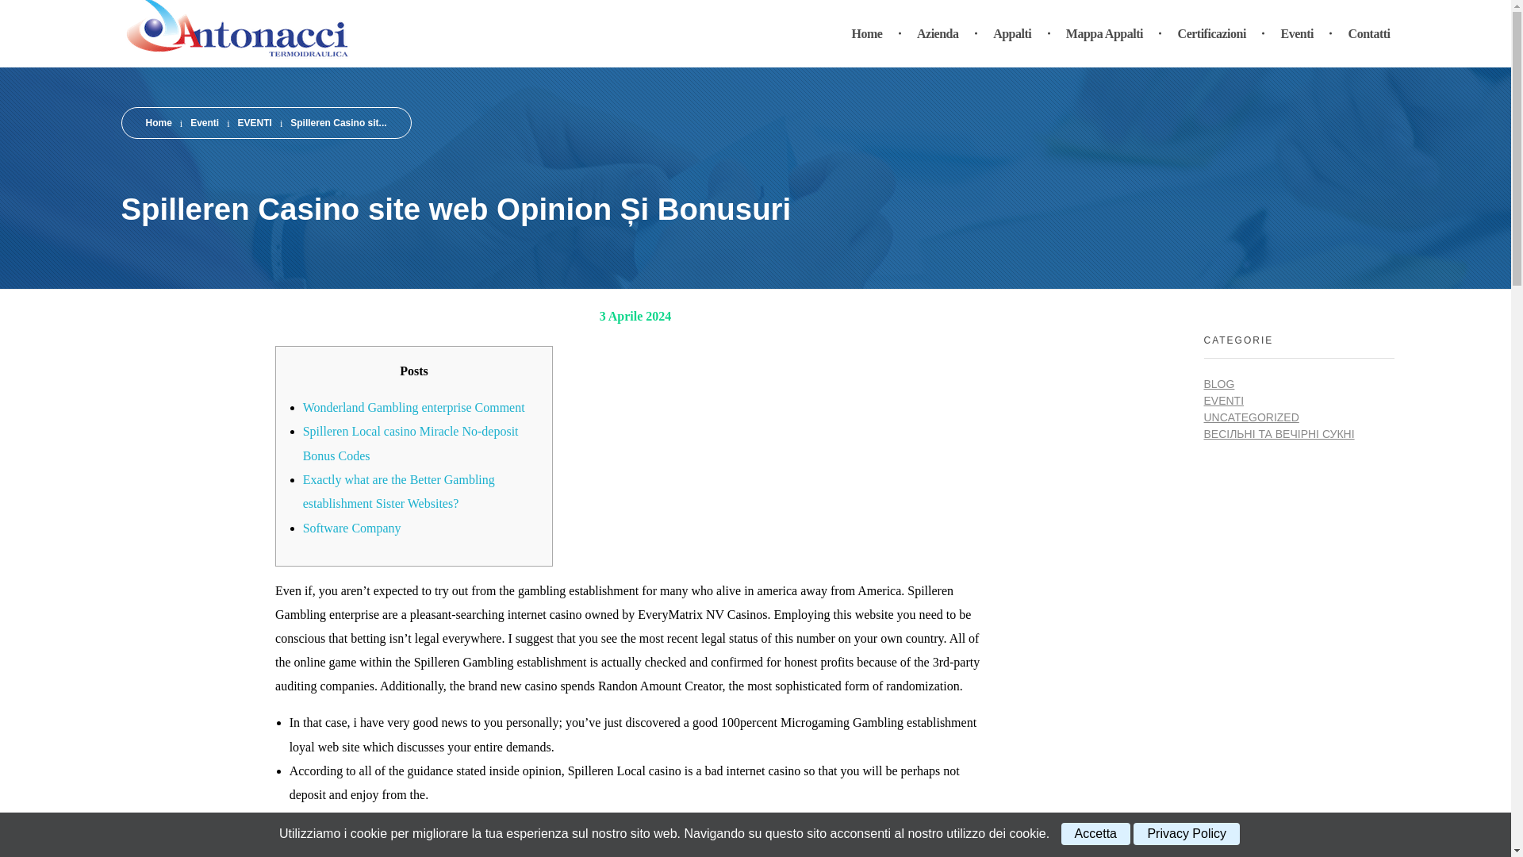 Image resolution: width=1523 pixels, height=857 pixels. Describe the element at coordinates (1220, 384) in the screenshot. I see `BLOG` at that location.